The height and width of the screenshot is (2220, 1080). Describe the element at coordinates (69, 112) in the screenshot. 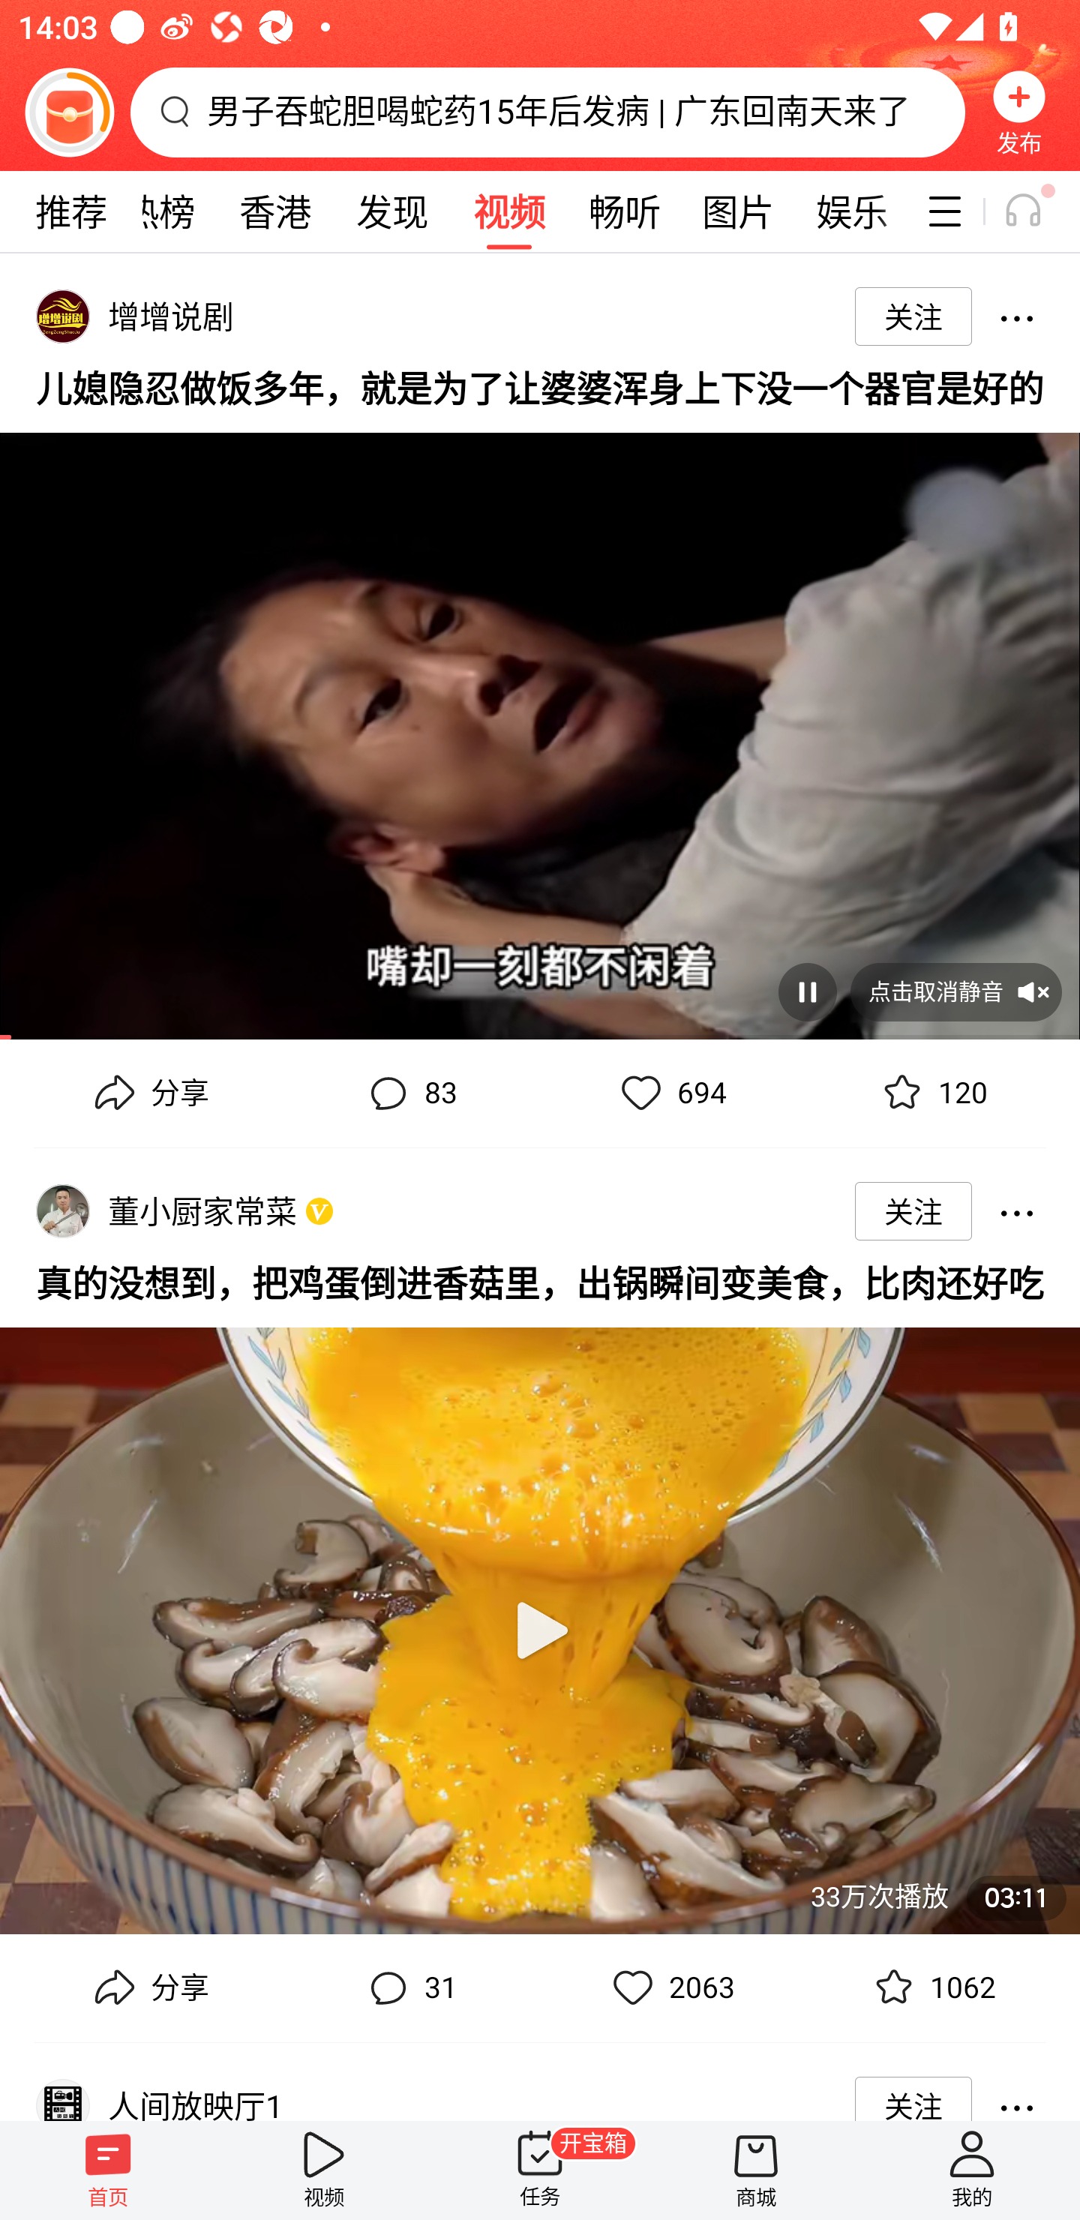

I see `阅读赚金币` at that location.